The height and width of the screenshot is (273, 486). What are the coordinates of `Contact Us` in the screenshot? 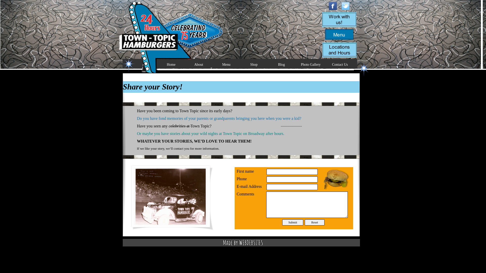 It's located at (340, 64).